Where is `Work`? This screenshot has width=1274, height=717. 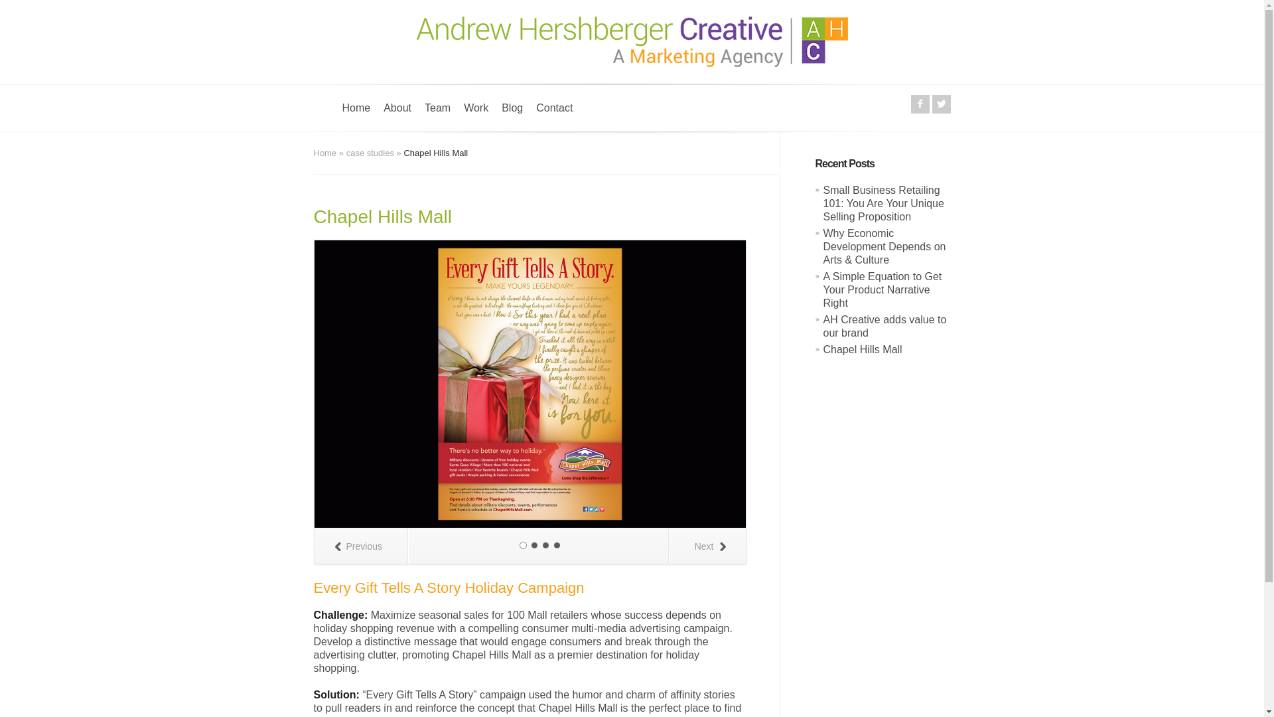
Work is located at coordinates (476, 116).